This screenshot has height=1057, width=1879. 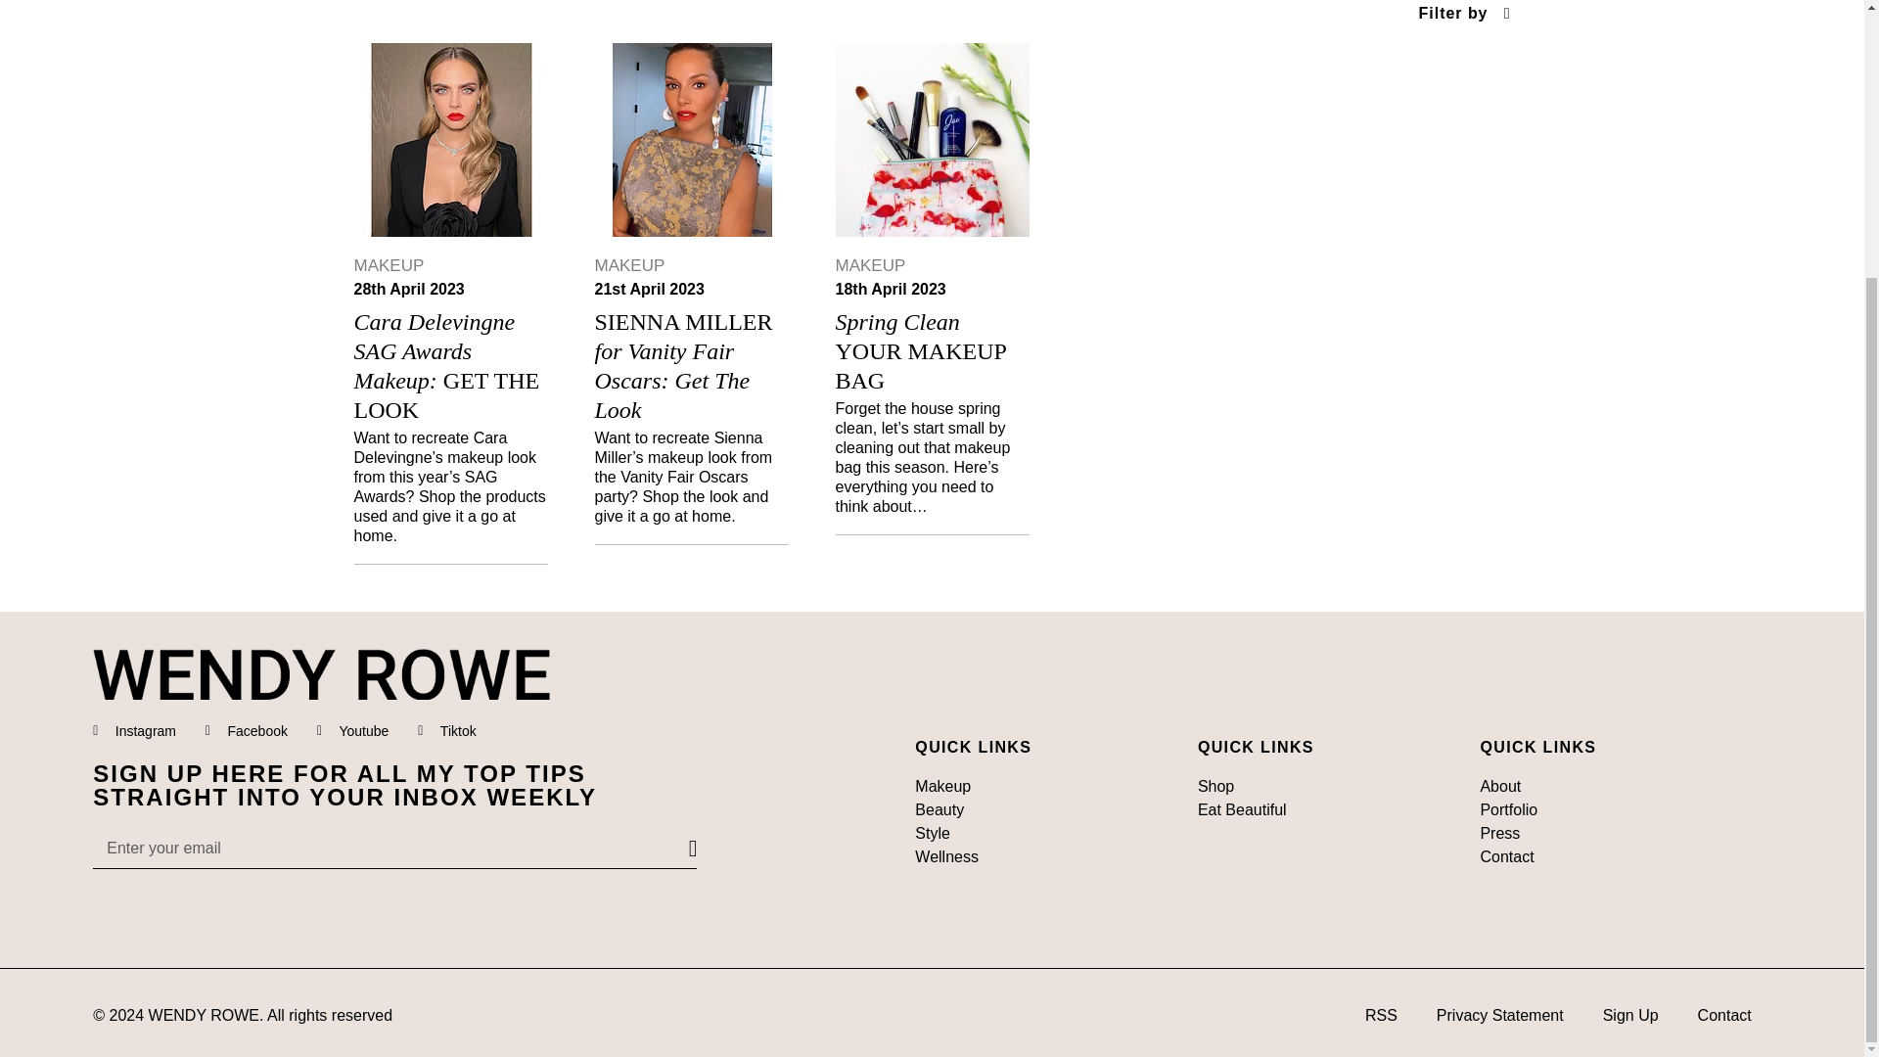 What do you see at coordinates (871, 265) in the screenshot?
I see `View all posts in Makeup` at bounding box center [871, 265].